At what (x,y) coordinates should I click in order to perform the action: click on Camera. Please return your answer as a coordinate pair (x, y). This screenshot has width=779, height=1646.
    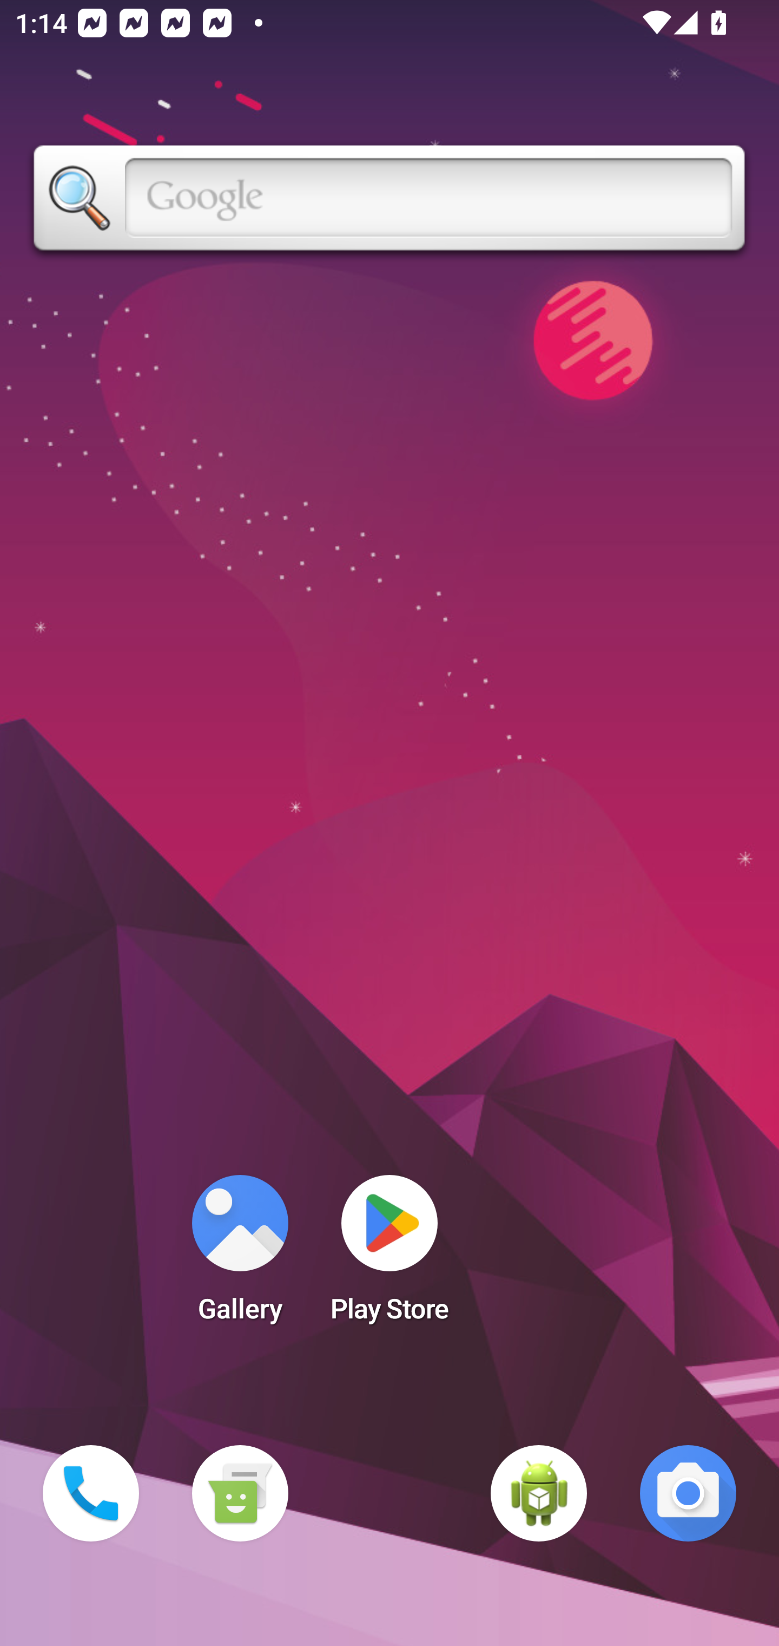
    Looking at the image, I should click on (688, 1493).